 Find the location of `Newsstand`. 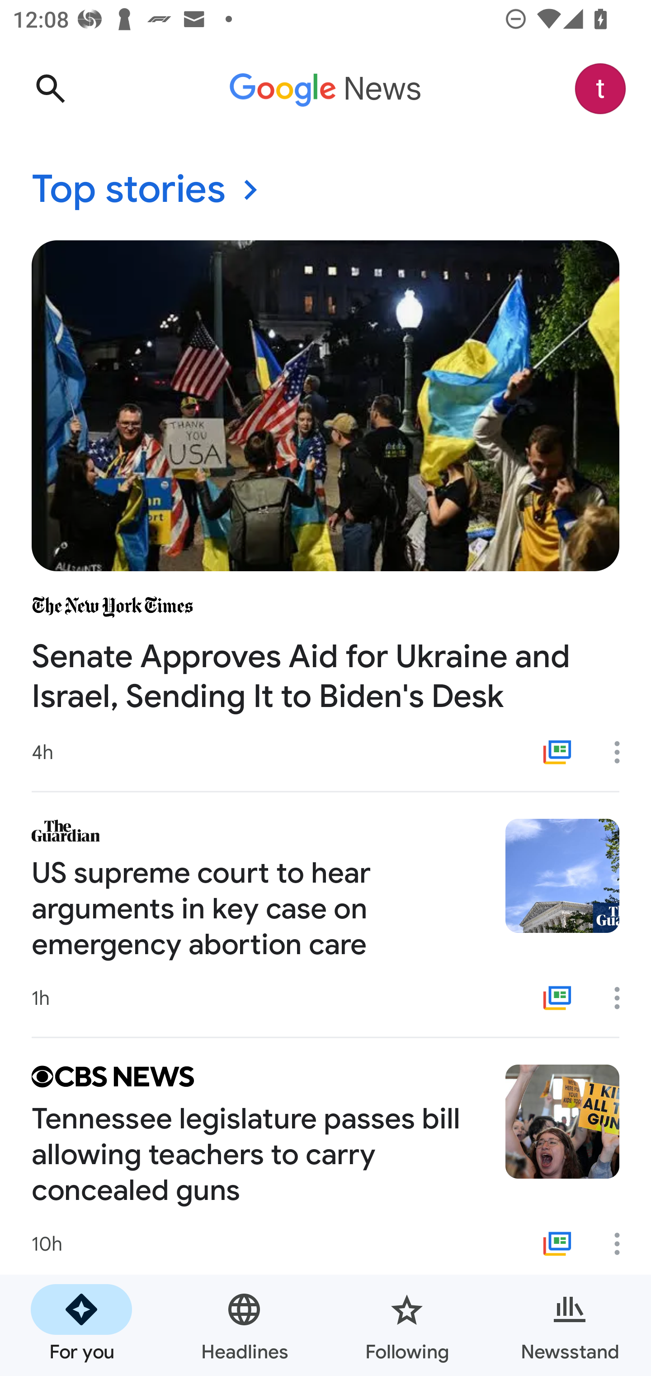

Newsstand is located at coordinates (570, 1325).